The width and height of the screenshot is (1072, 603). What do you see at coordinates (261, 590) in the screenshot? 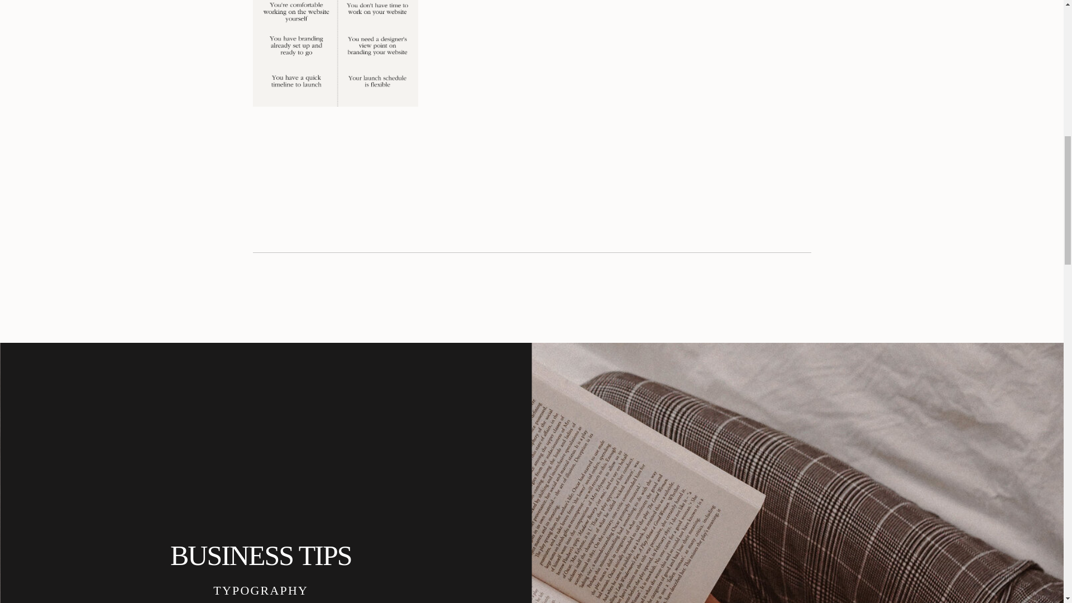
I see `TYPOGRAPHY` at bounding box center [261, 590].